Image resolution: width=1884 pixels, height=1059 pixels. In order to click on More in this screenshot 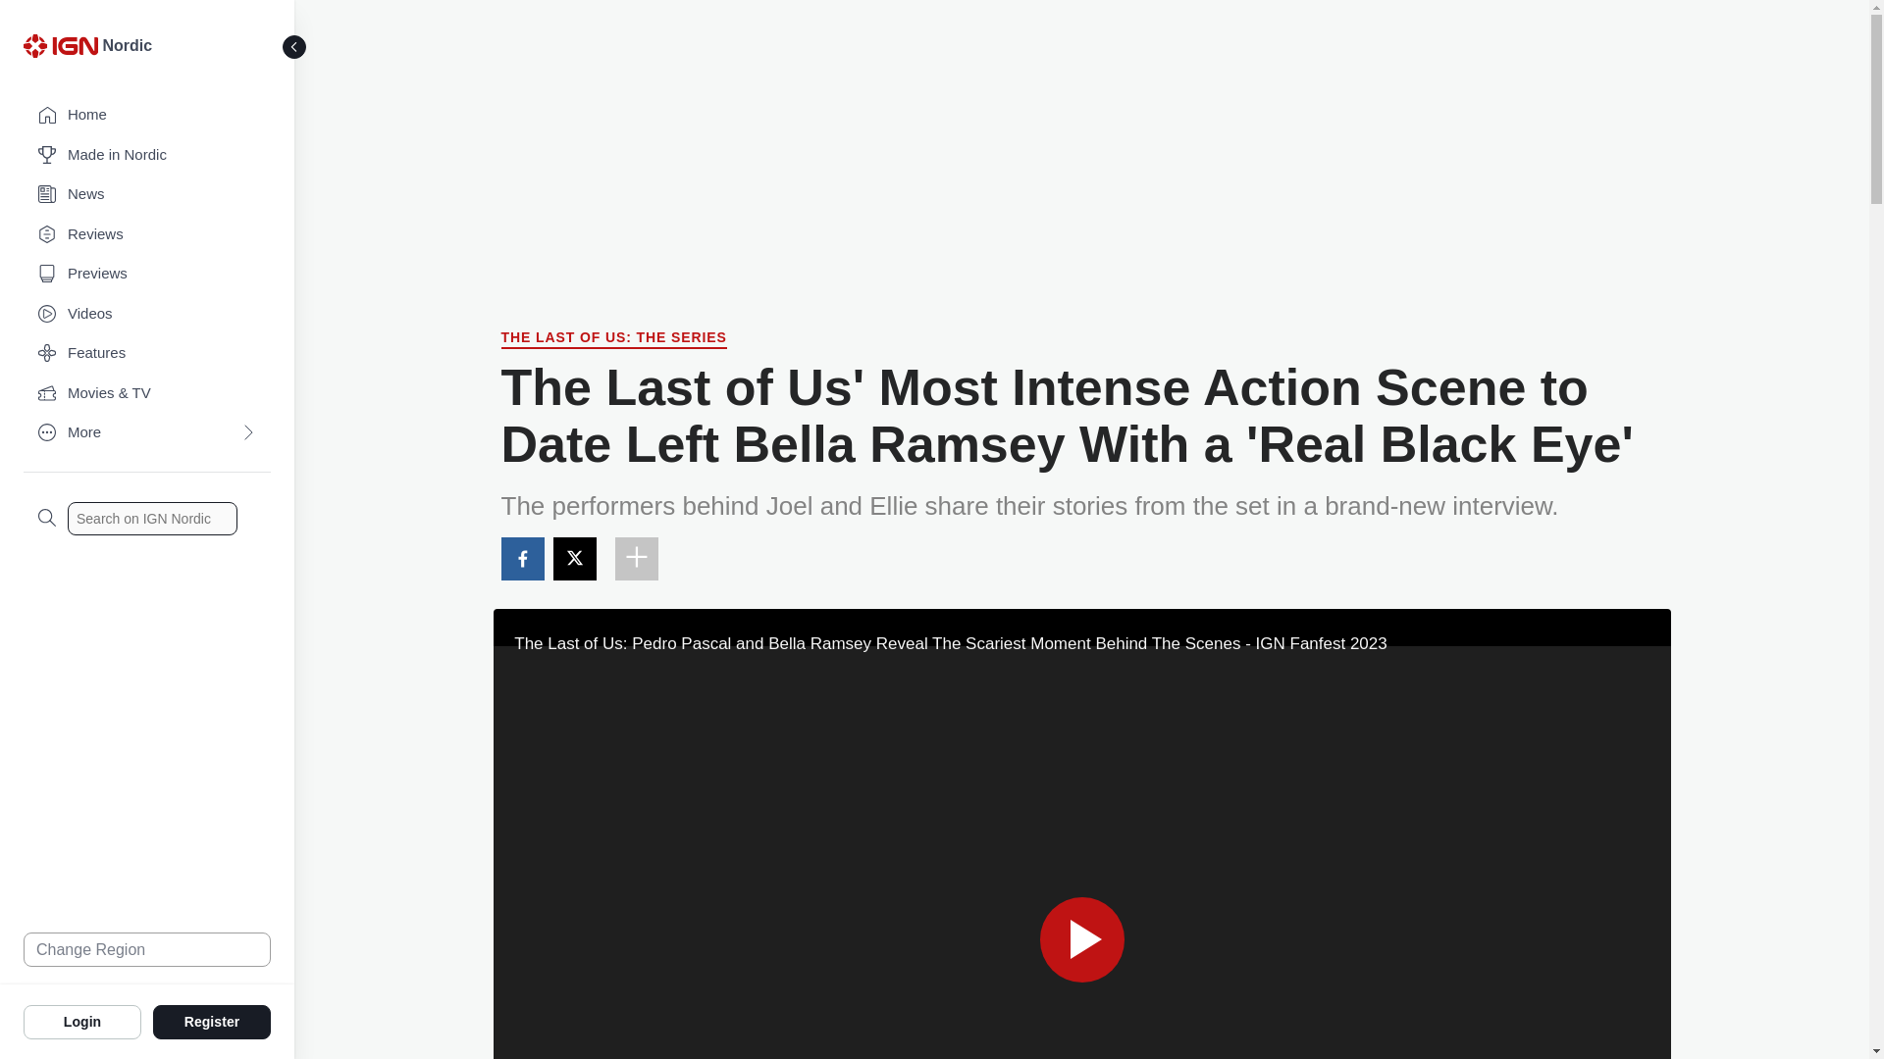, I will do `click(147, 433)`.